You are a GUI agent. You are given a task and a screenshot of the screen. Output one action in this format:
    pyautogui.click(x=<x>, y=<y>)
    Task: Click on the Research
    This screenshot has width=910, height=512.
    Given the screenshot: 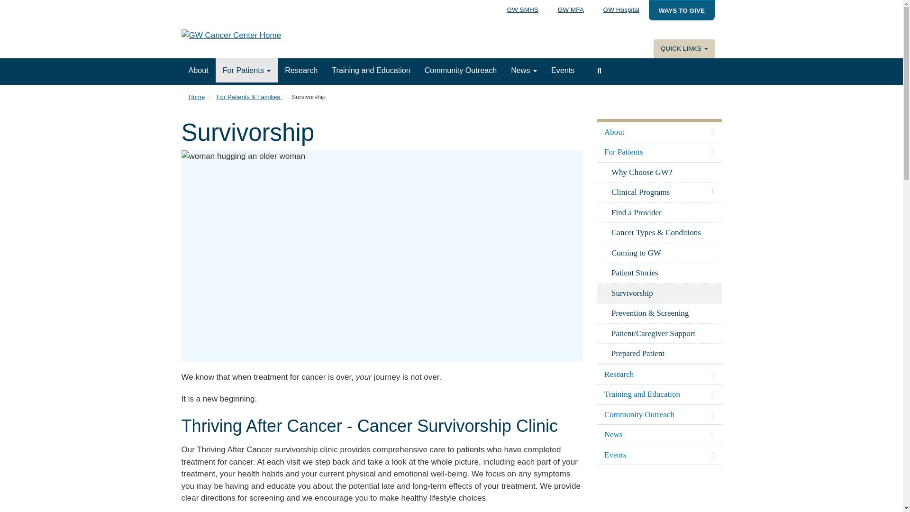 What is the action you would take?
    pyautogui.click(x=301, y=70)
    